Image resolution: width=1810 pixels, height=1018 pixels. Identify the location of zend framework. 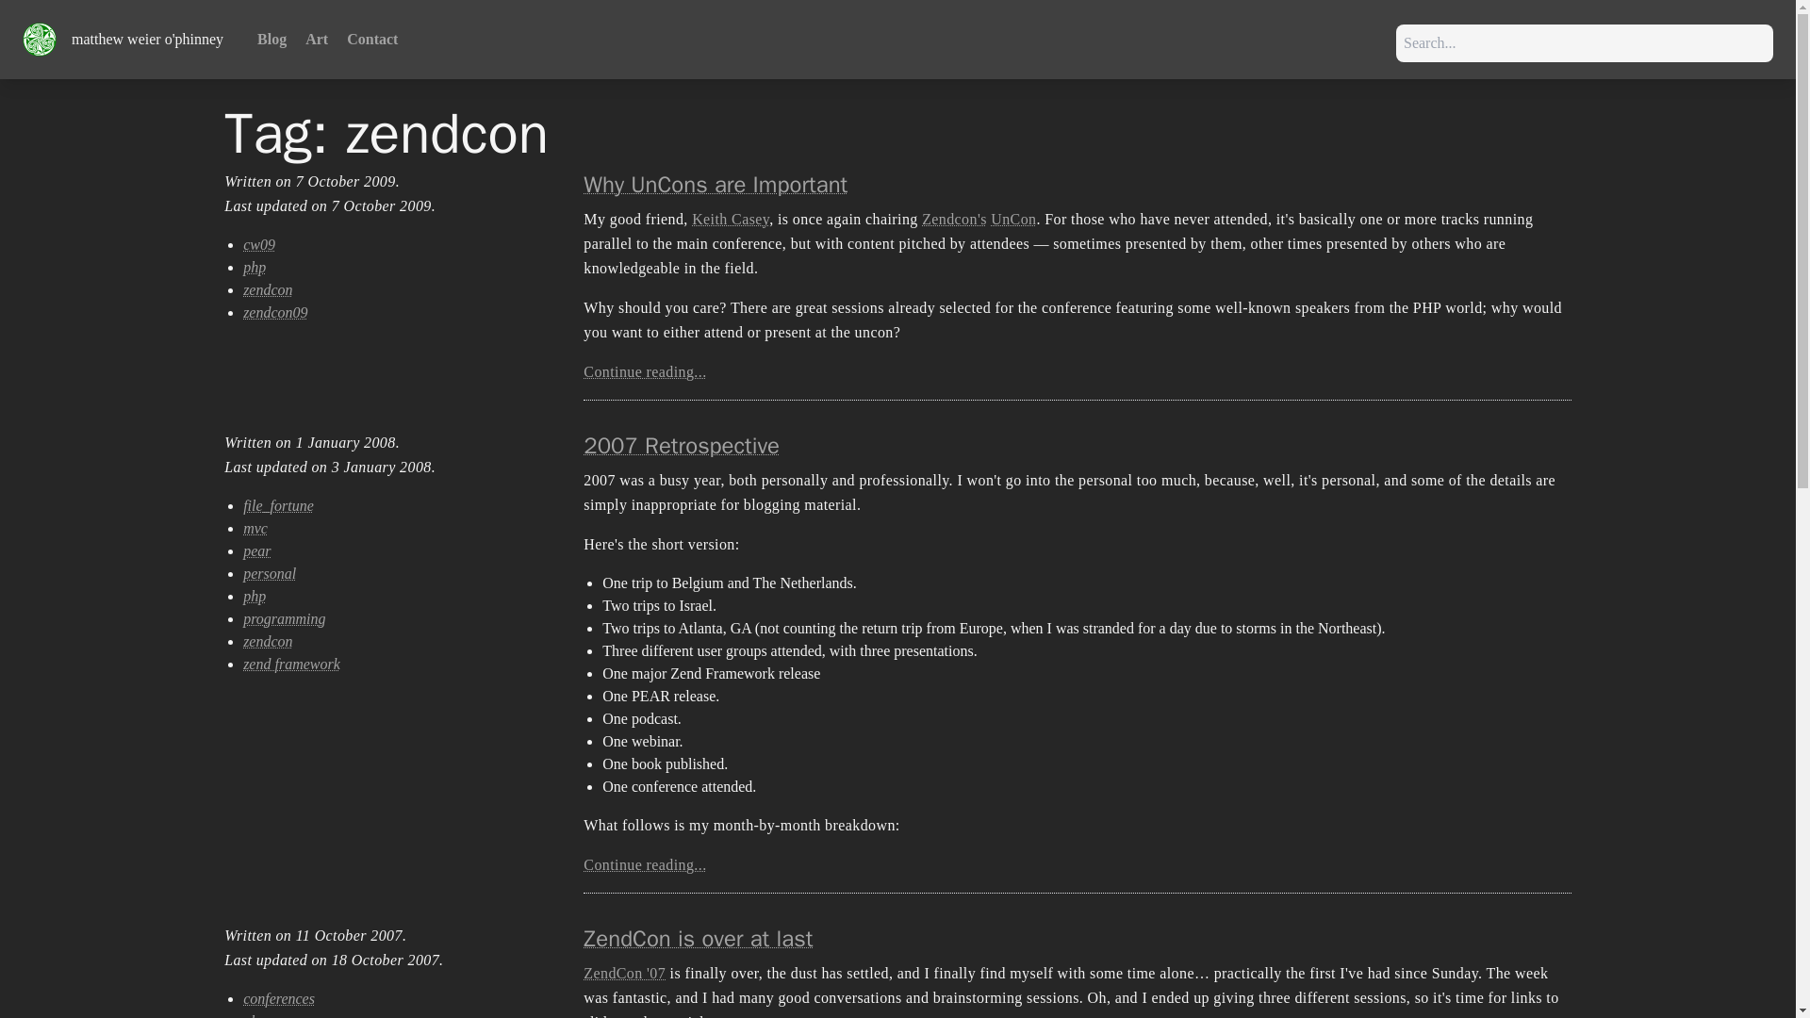
(290, 664).